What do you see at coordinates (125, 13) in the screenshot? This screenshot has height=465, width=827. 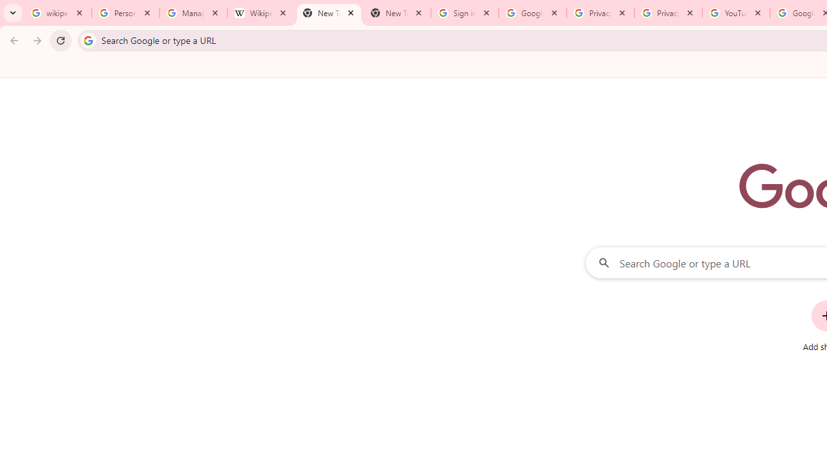 I see `Personalization & Google Search results - Google Search Help` at bounding box center [125, 13].